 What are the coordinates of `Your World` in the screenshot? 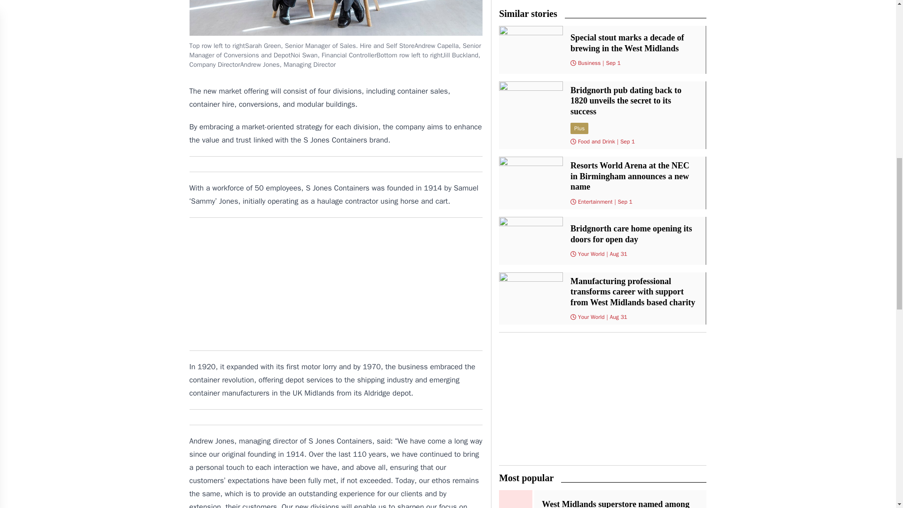 It's located at (591, 254).